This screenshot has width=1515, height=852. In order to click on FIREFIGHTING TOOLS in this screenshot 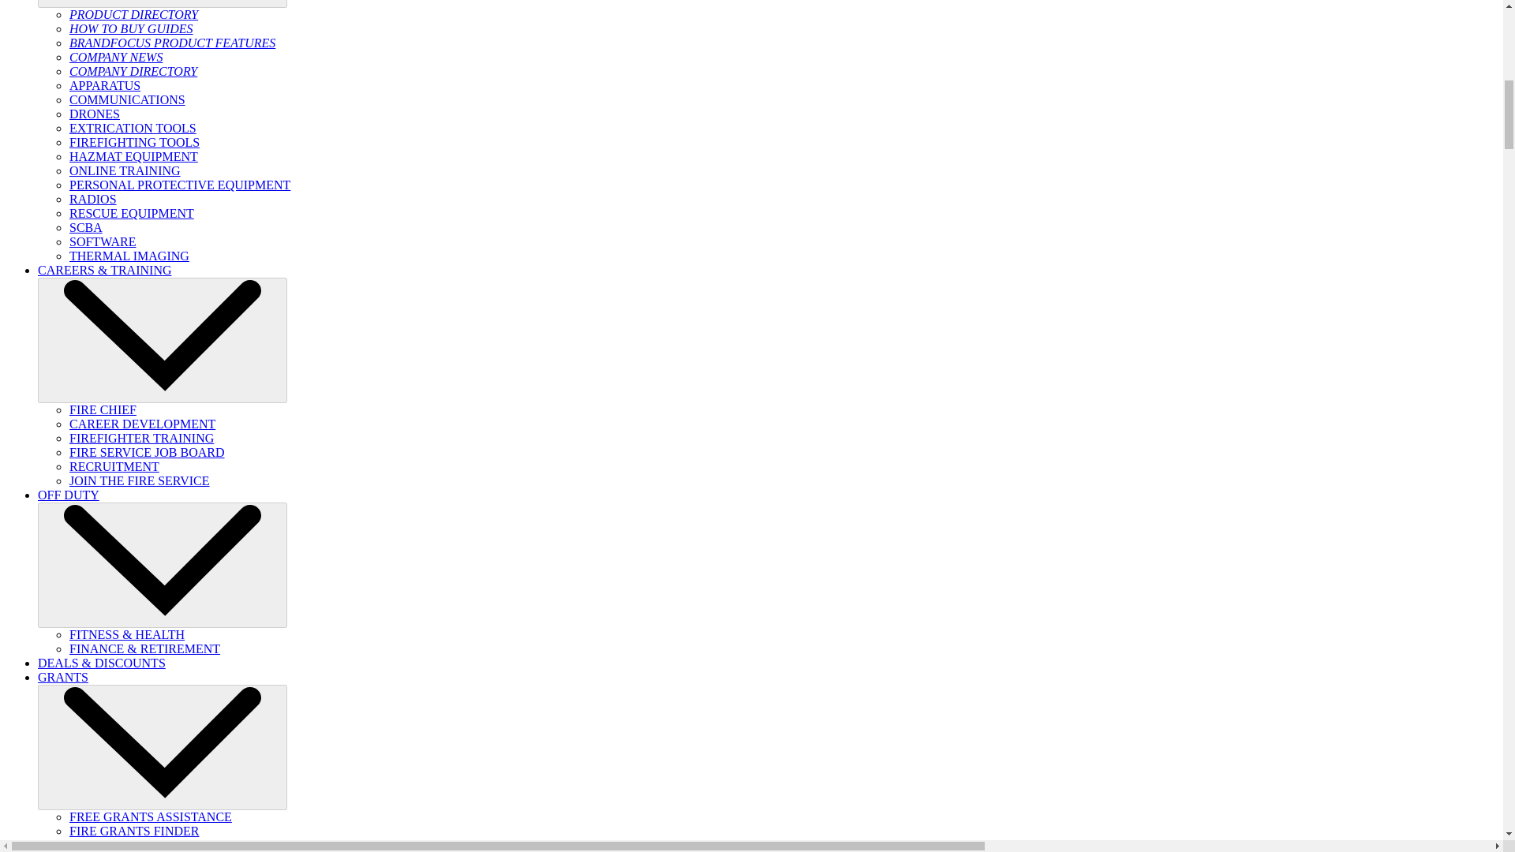, I will do `click(134, 142)`.